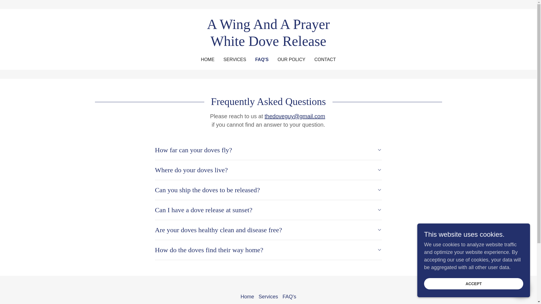  I want to click on HOME, so click(207, 60).